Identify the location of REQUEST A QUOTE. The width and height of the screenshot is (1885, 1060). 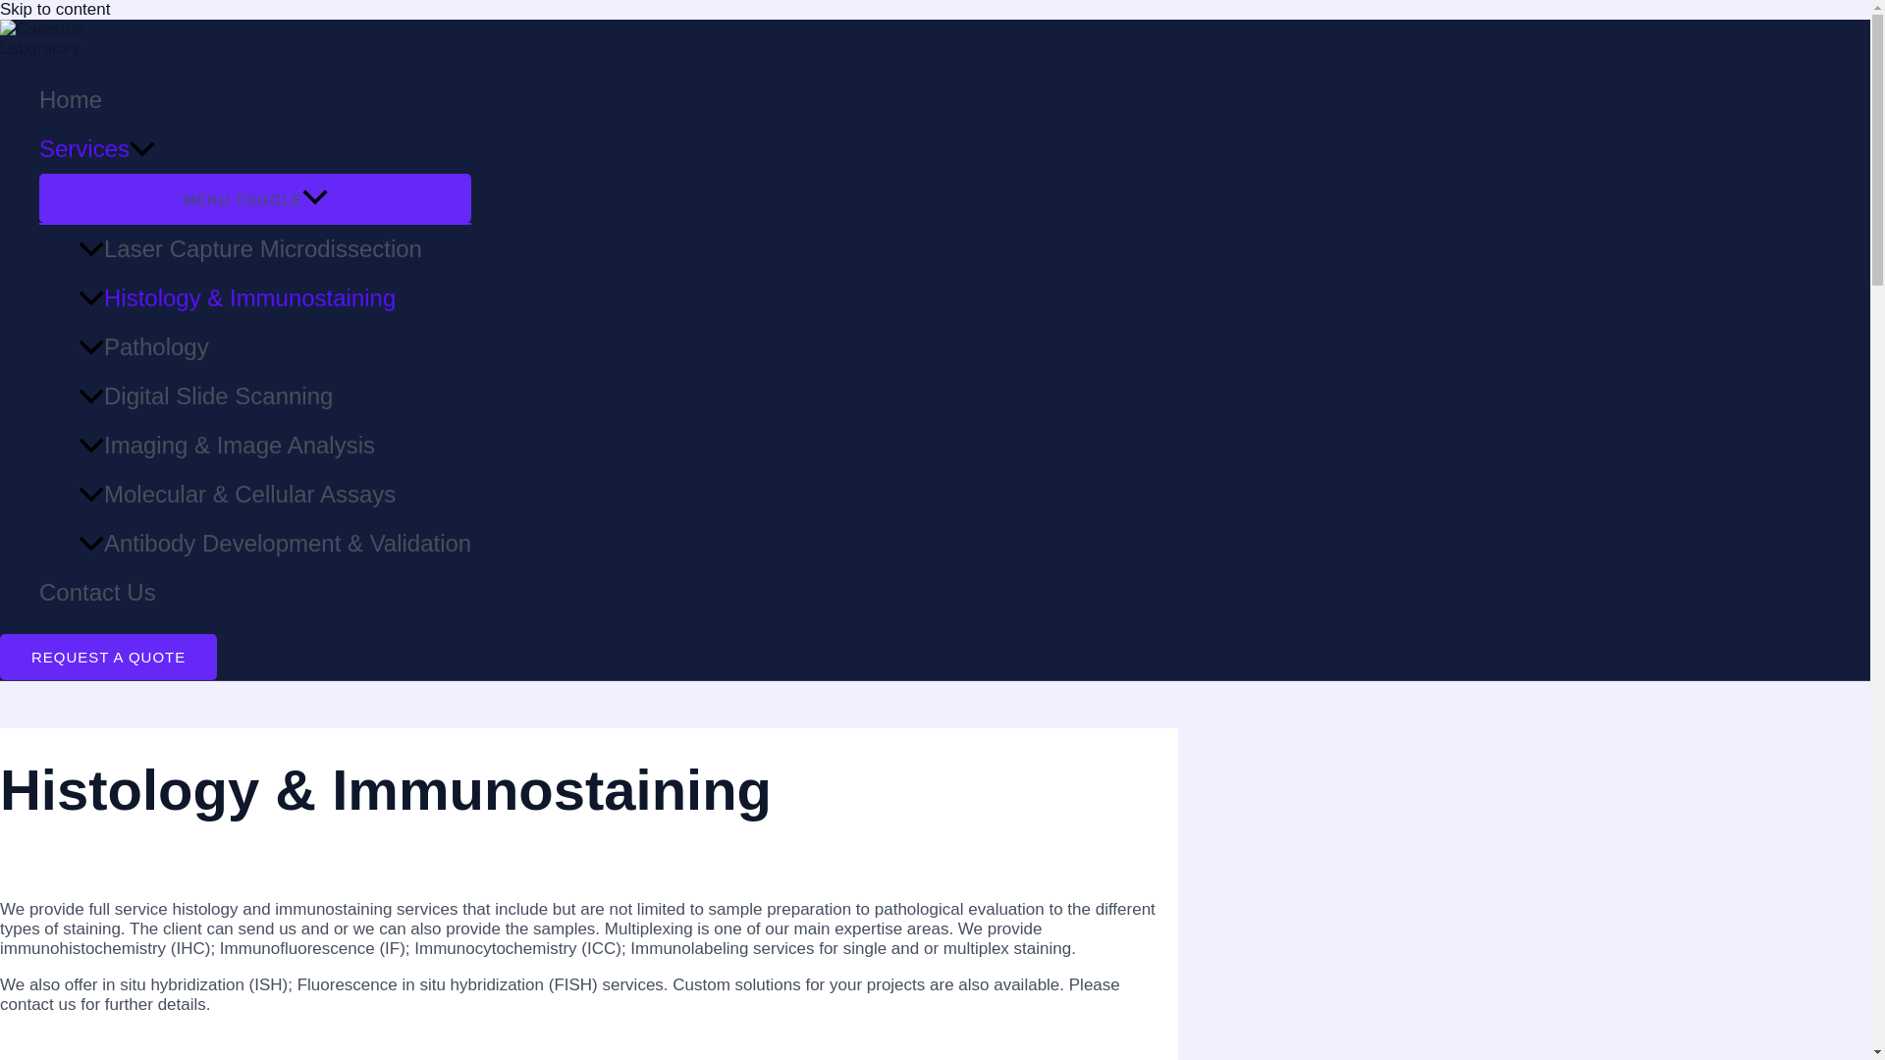
(108, 657).